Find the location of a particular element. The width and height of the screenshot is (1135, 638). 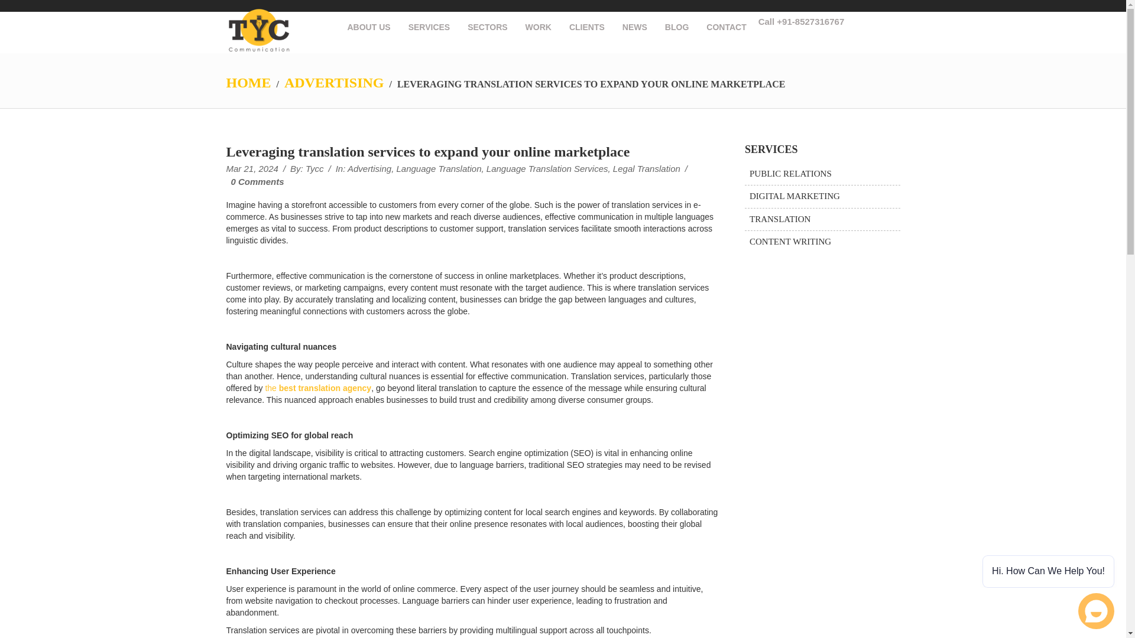

Language Translation is located at coordinates (439, 168).